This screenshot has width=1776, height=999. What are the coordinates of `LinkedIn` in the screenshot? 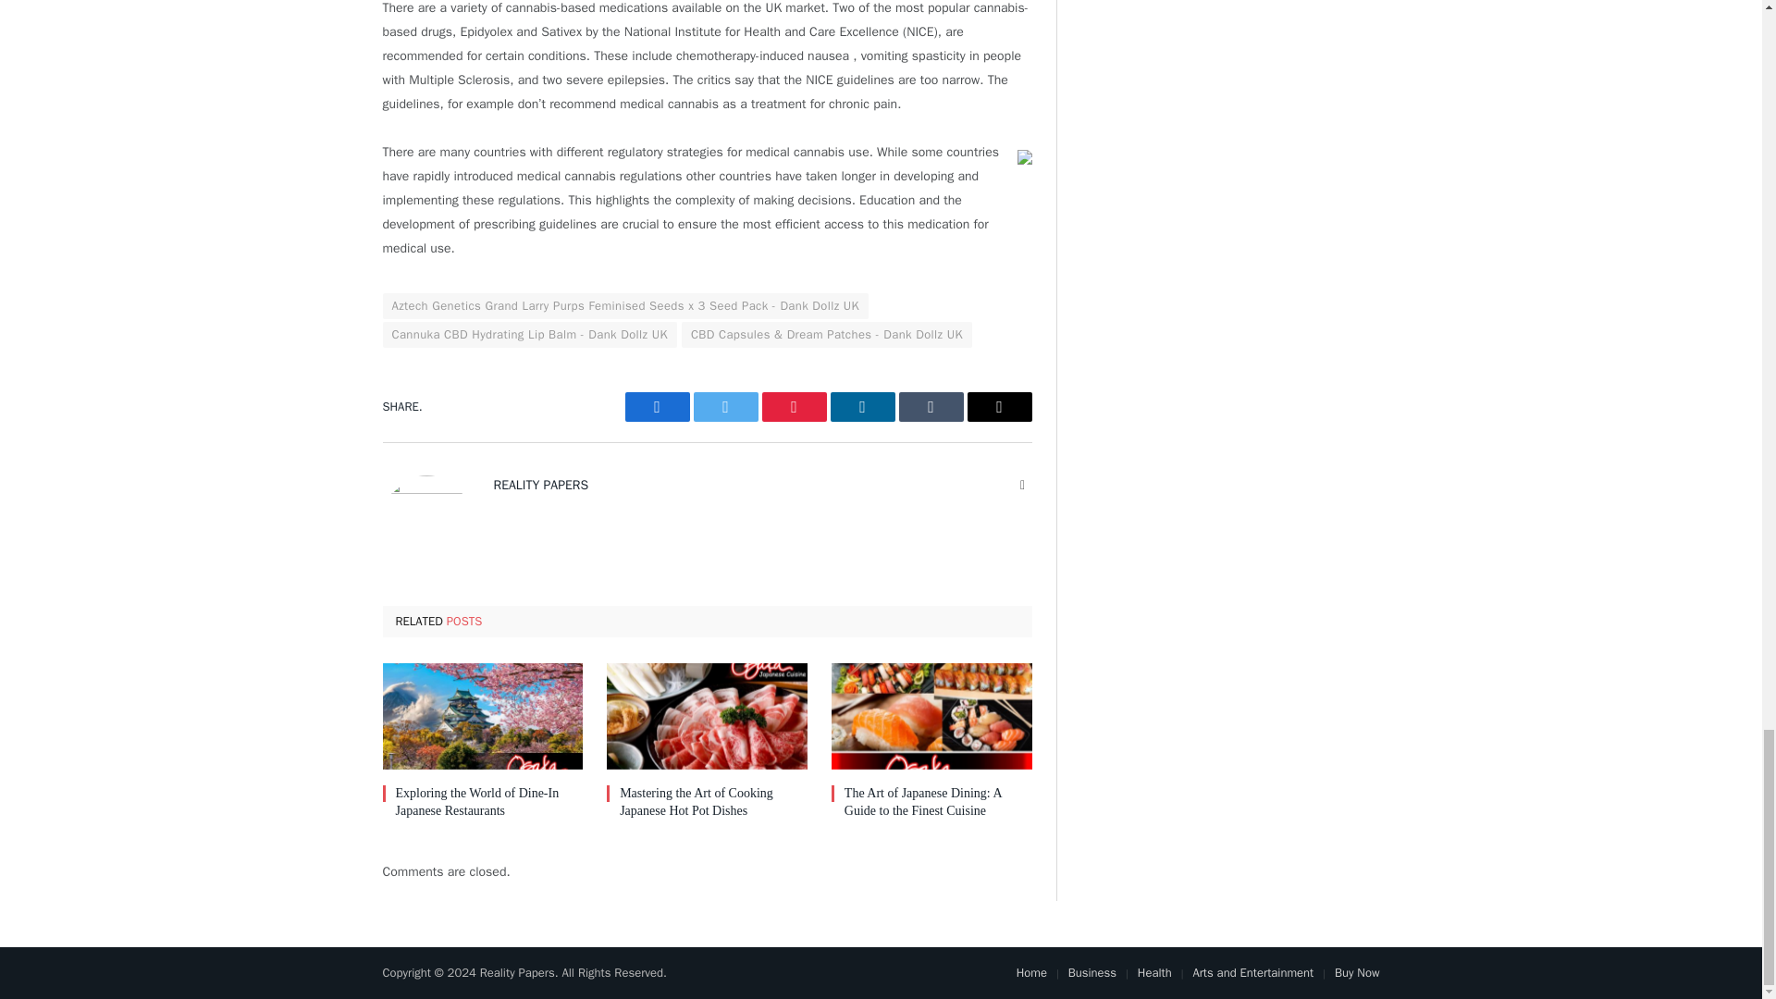 It's located at (862, 407).